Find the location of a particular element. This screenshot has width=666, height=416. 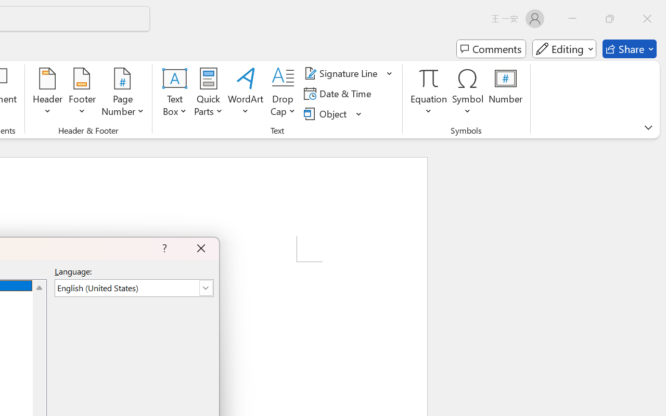

WordArt is located at coordinates (246, 94).